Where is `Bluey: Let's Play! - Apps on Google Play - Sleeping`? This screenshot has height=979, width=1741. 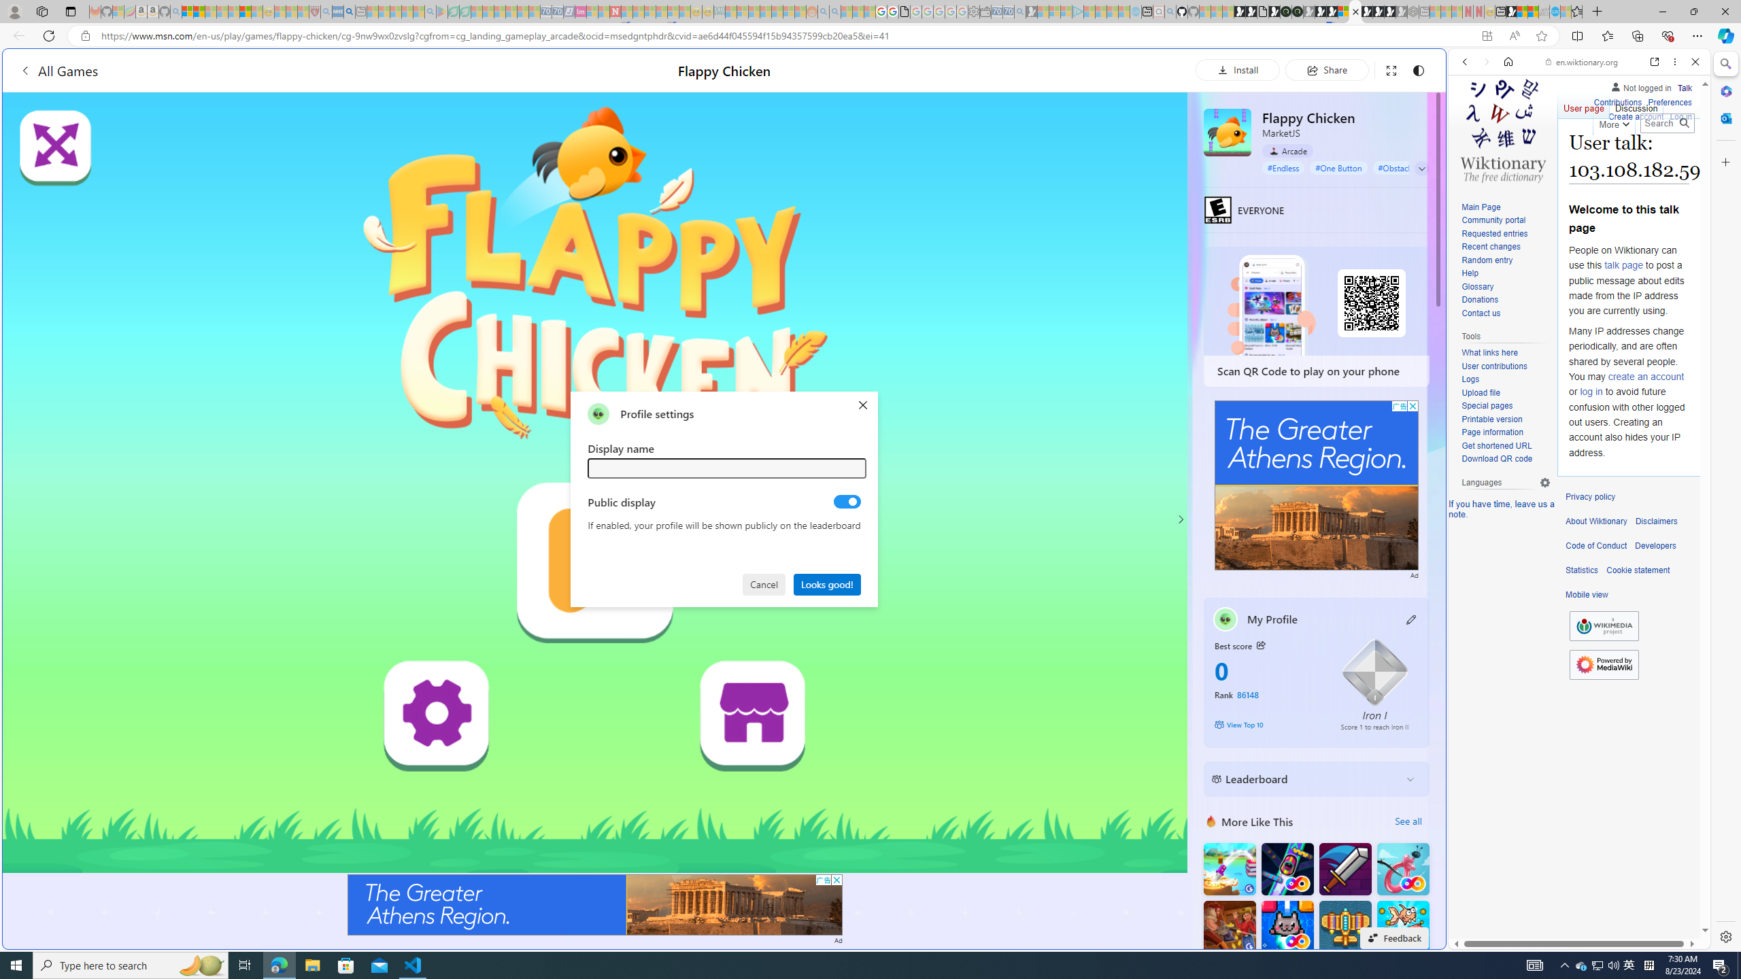
Bluey: Let's Play! - Apps on Google Play - Sleeping is located at coordinates (442, 12).